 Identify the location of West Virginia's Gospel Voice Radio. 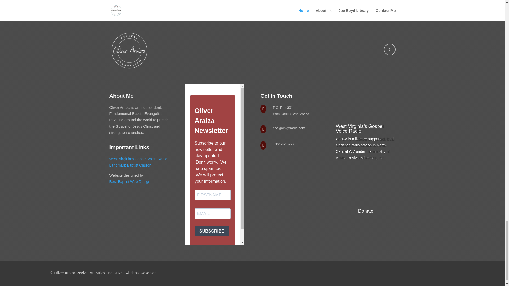
(360, 129).